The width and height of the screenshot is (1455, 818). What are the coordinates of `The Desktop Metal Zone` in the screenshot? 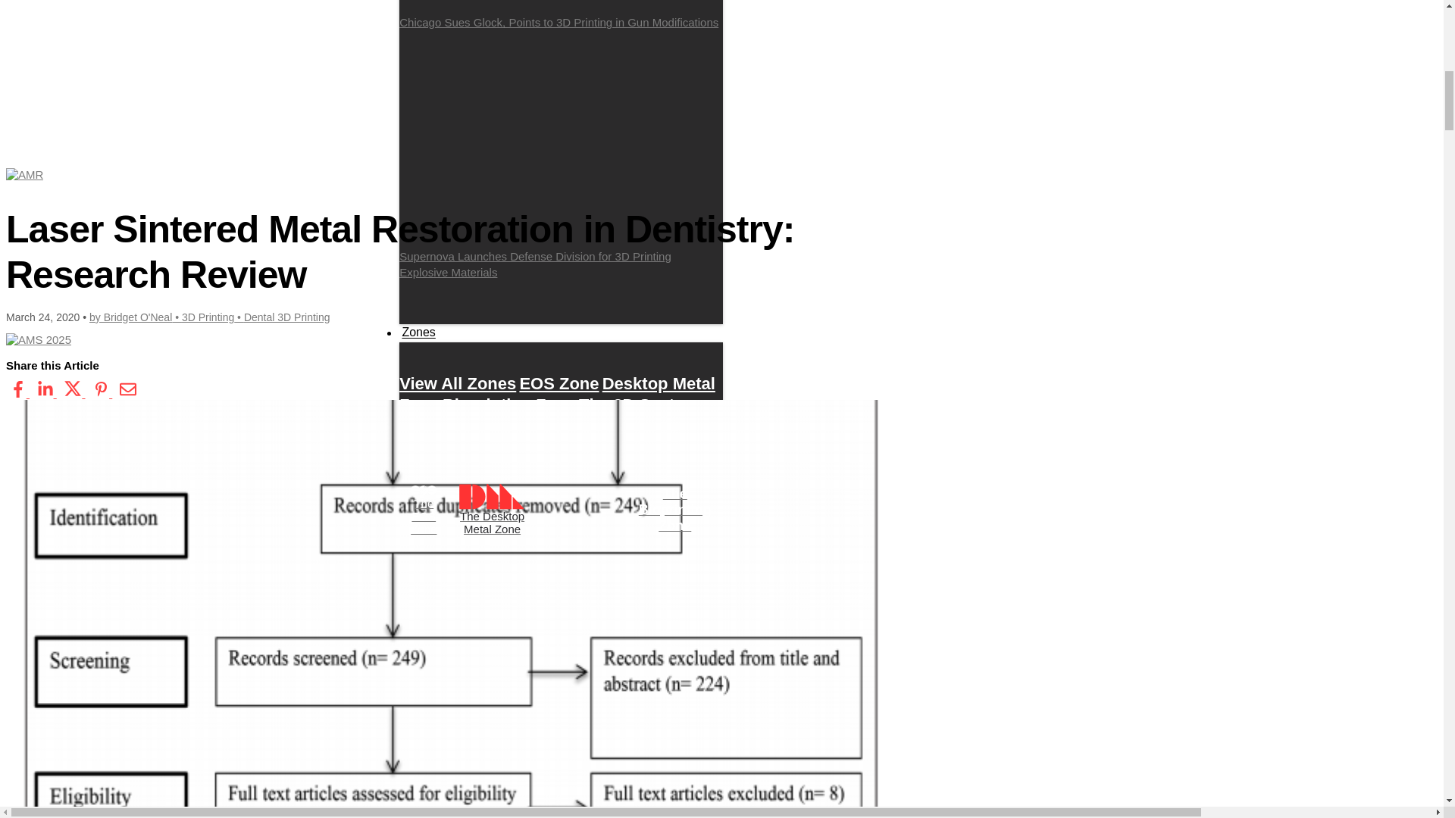 It's located at (491, 509).